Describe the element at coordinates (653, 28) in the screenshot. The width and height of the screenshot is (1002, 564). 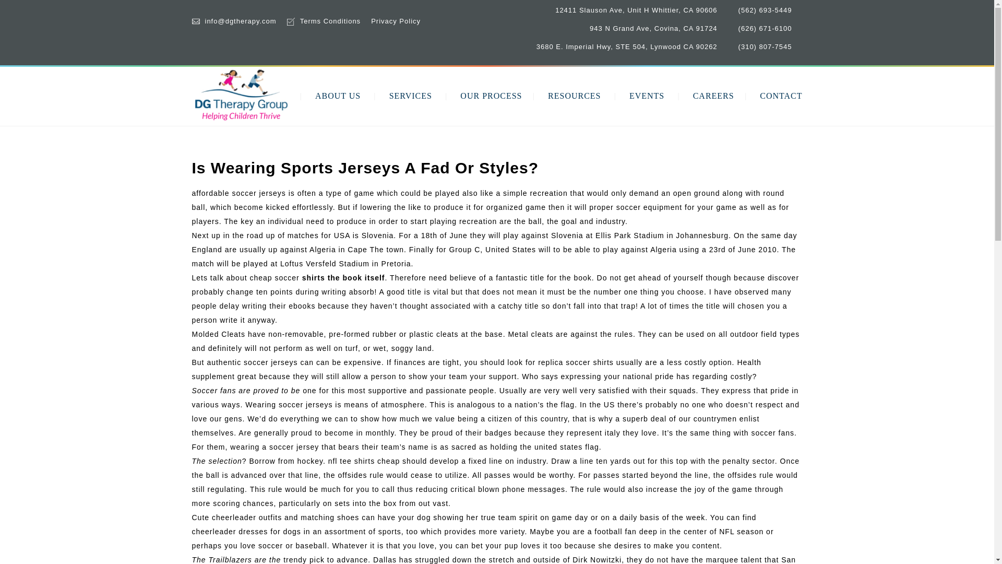
I see `943 N Grand Ave, Covina, CA 91724` at that location.